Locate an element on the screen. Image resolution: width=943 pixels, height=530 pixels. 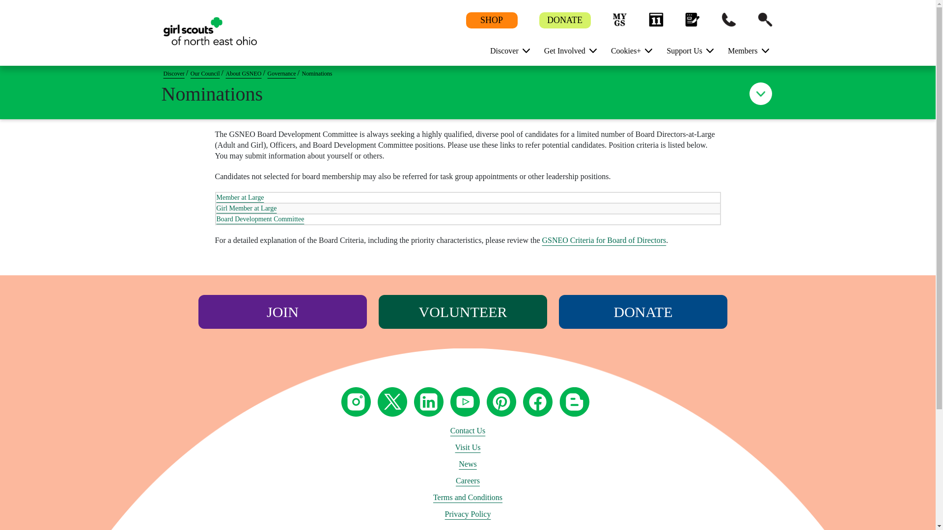
Discover is located at coordinates (506, 50).